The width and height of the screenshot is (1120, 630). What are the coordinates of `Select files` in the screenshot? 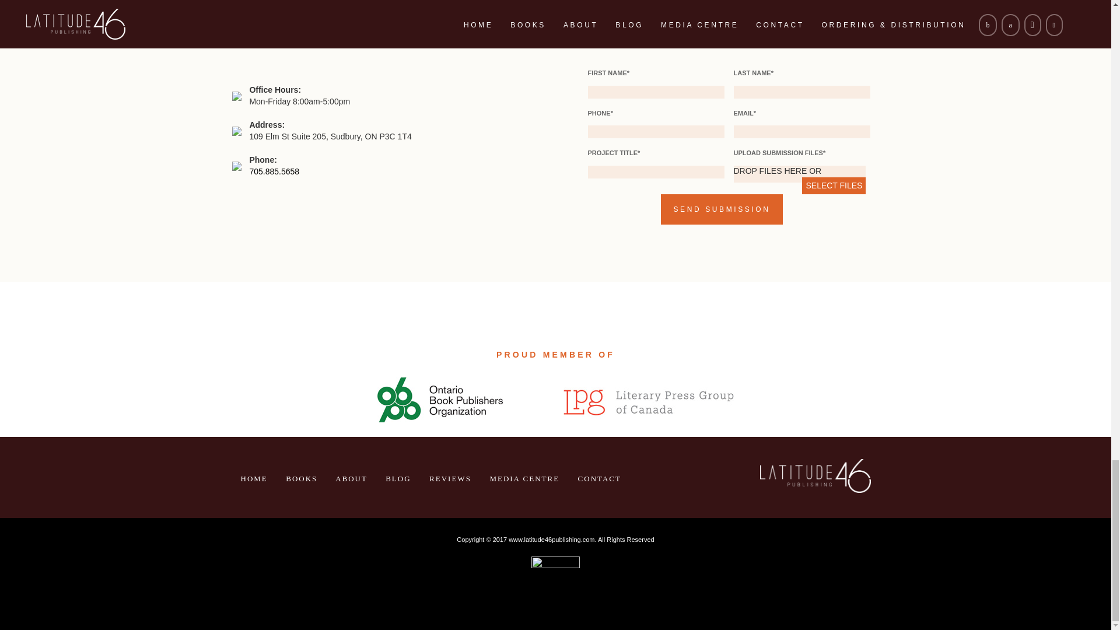 It's located at (834, 185).